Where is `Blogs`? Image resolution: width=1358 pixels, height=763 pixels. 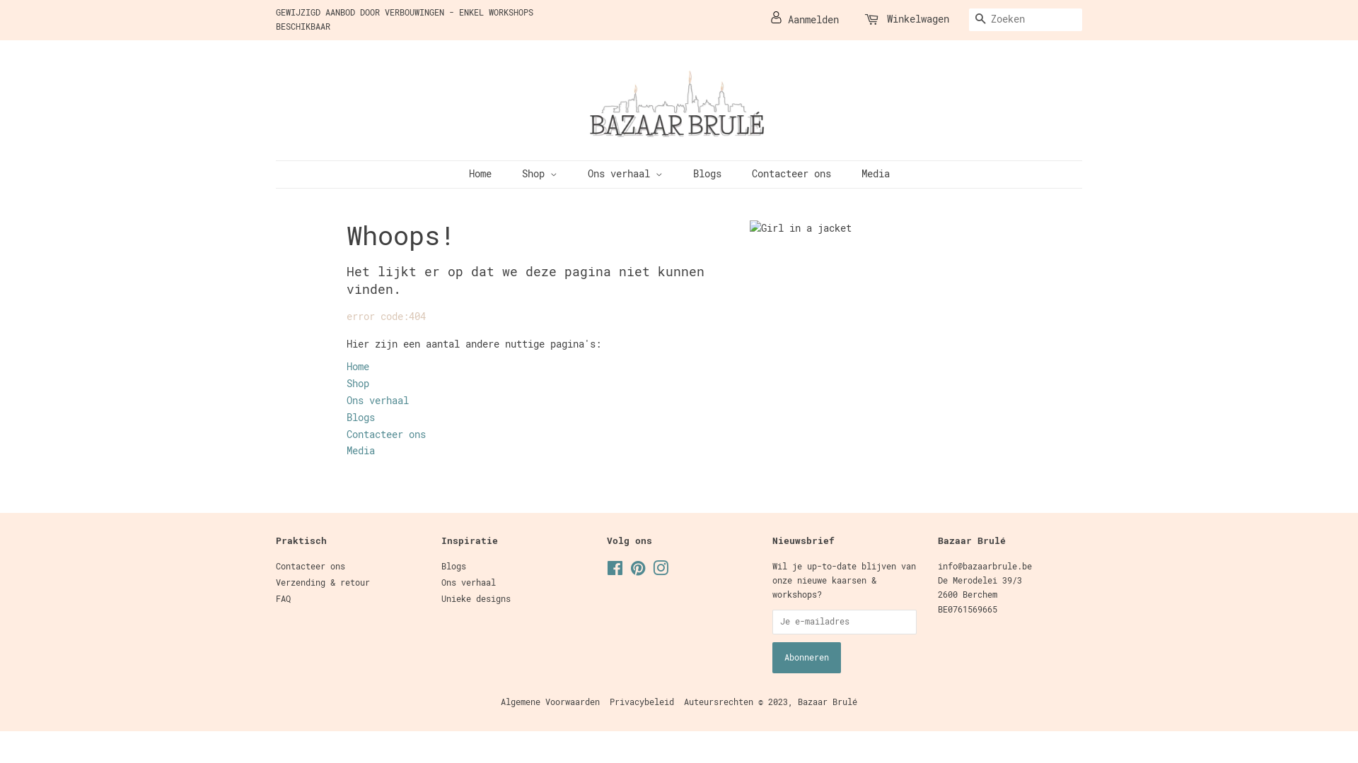
Blogs is located at coordinates (378, 426).